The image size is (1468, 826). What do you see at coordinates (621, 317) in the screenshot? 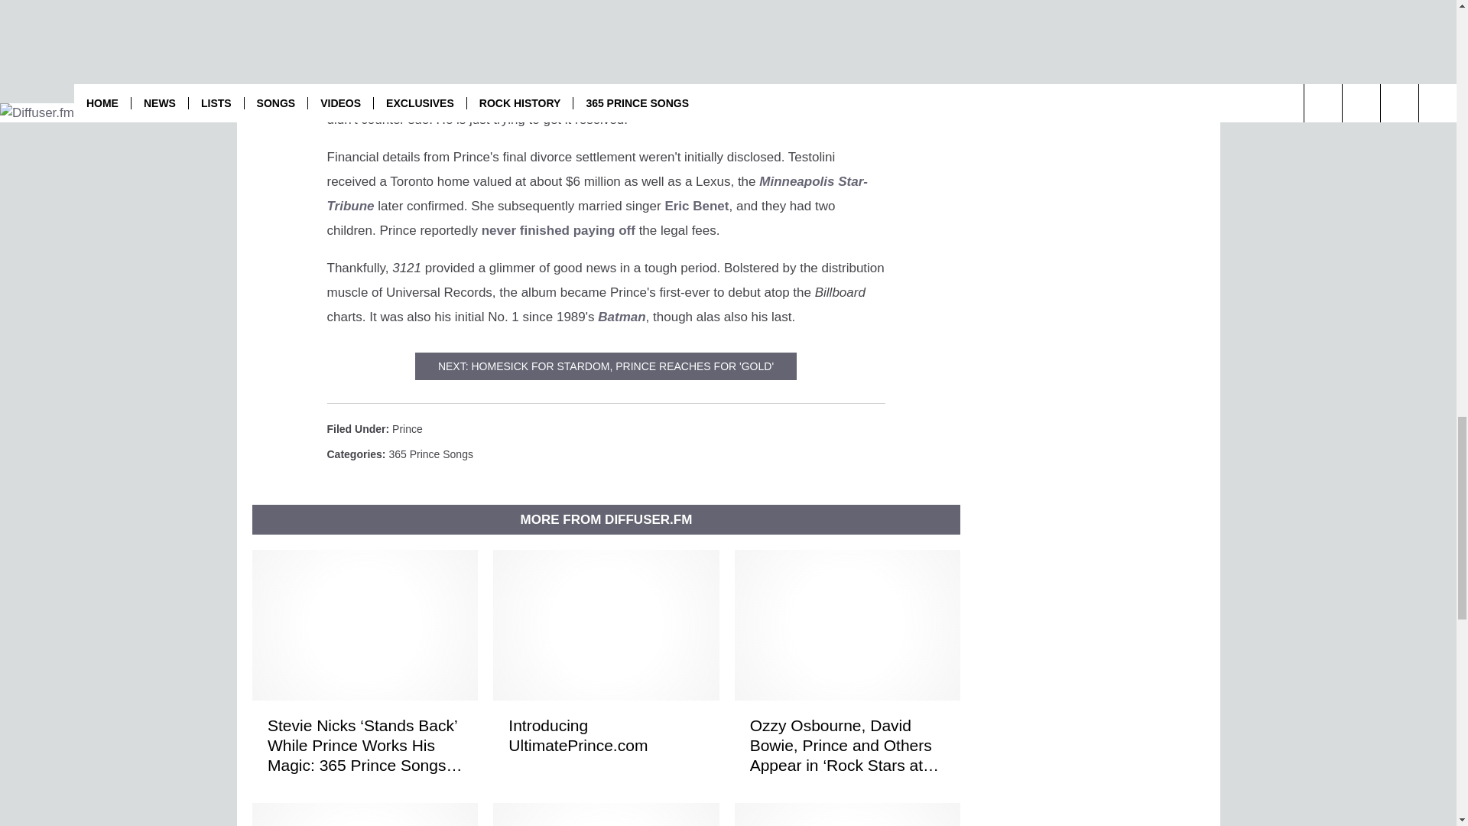
I see `Batman` at bounding box center [621, 317].